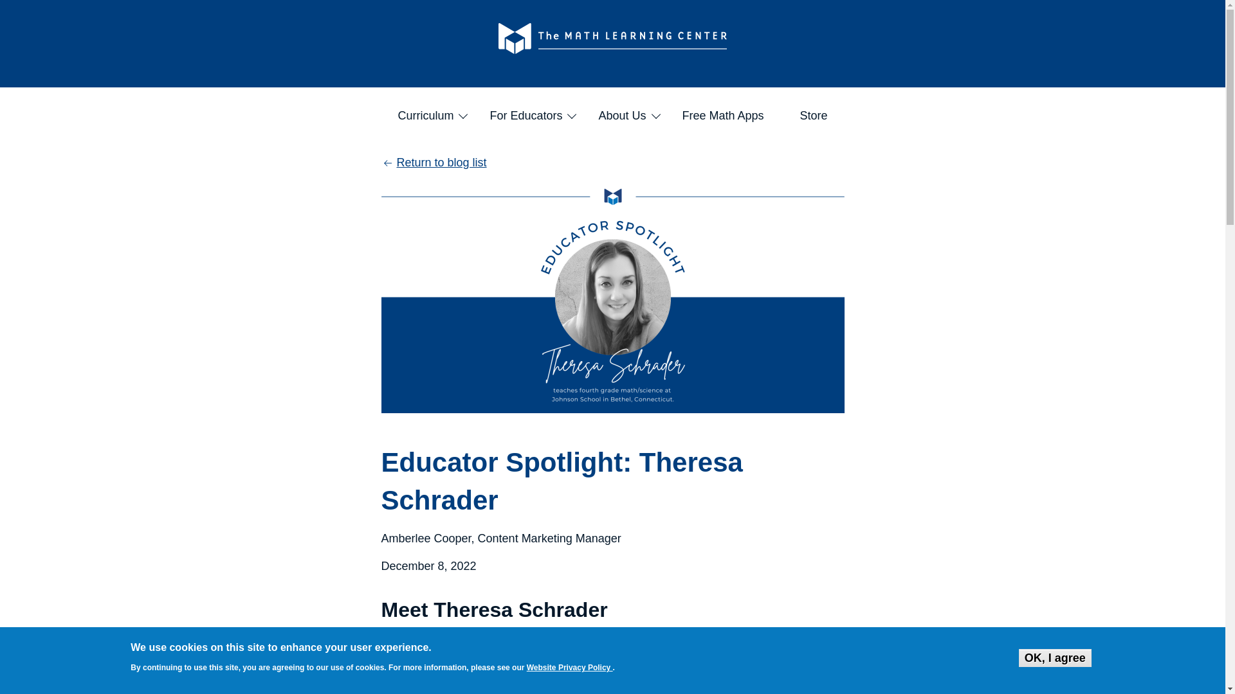 The width and height of the screenshot is (1235, 694). What do you see at coordinates (526, 115) in the screenshot?
I see `For Educators` at bounding box center [526, 115].